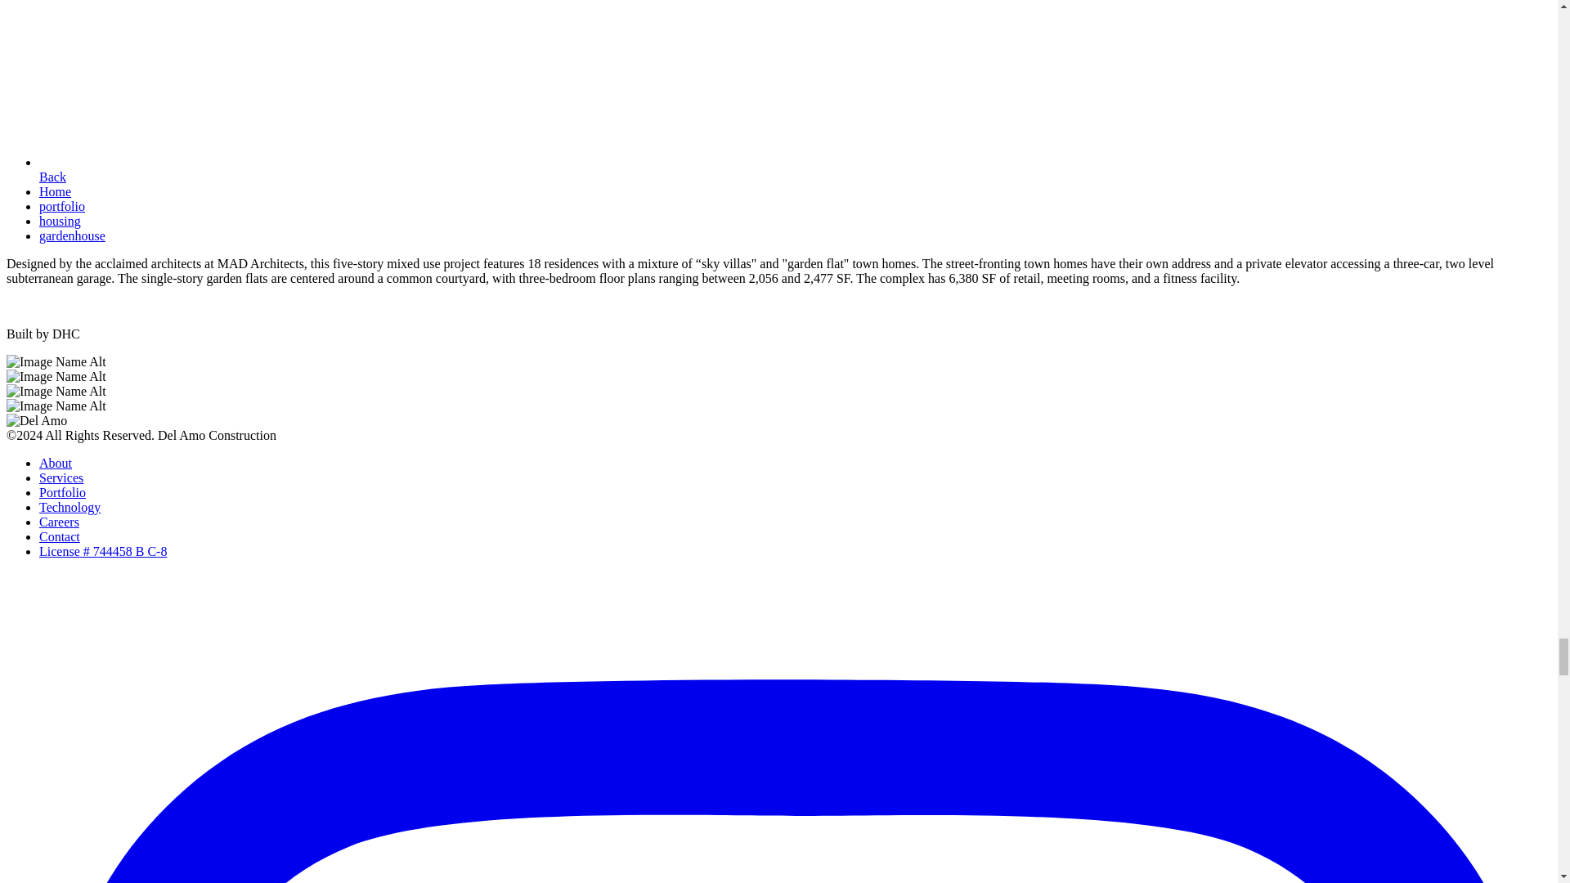 The image size is (1570, 883). I want to click on Contact, so click(59, 536).